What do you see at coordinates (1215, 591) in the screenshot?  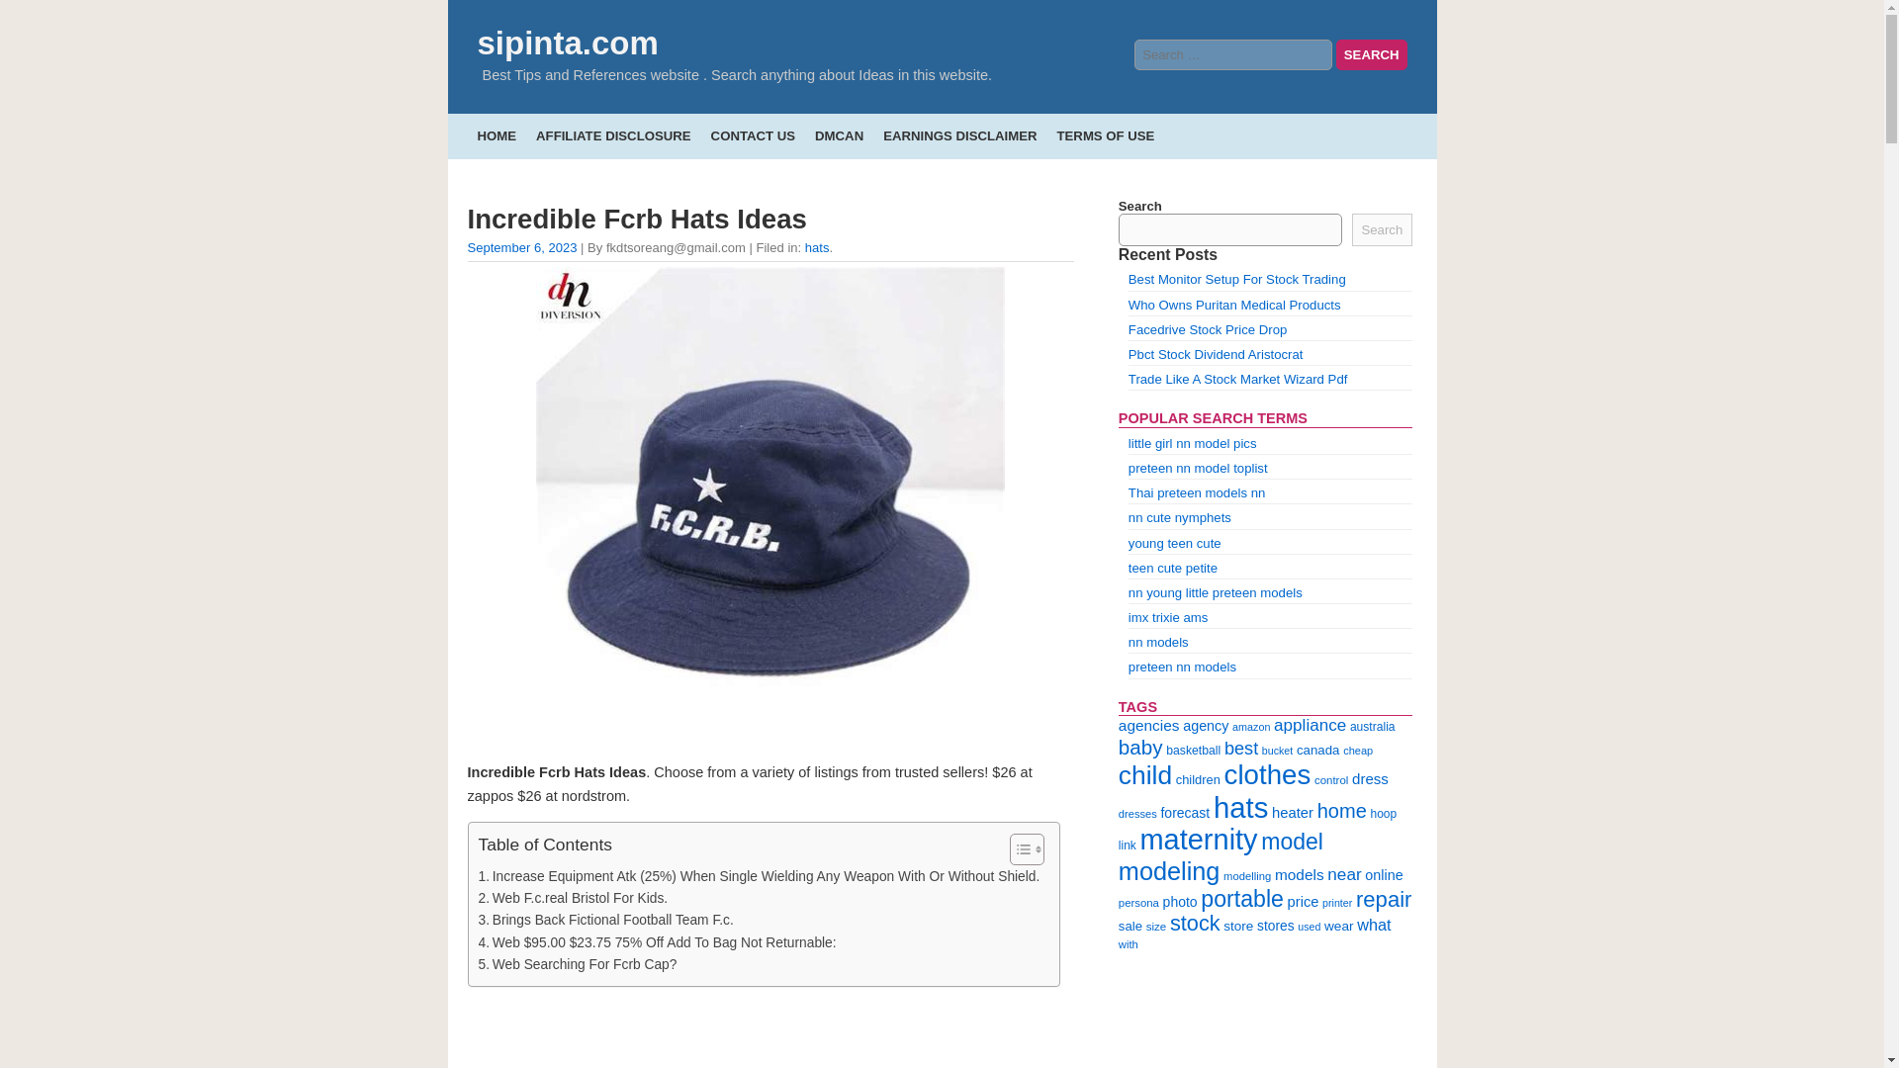 I see `nn young little preteen models` at bounding box center [1215, 591].